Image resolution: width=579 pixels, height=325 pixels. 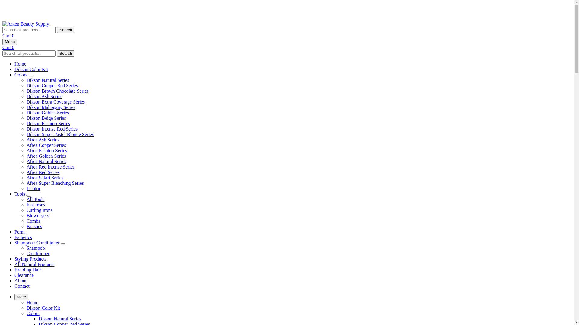 What do you see at coordinates (33, 302) in the screenshot?
I see `Home` at bounding box center [33, 302].